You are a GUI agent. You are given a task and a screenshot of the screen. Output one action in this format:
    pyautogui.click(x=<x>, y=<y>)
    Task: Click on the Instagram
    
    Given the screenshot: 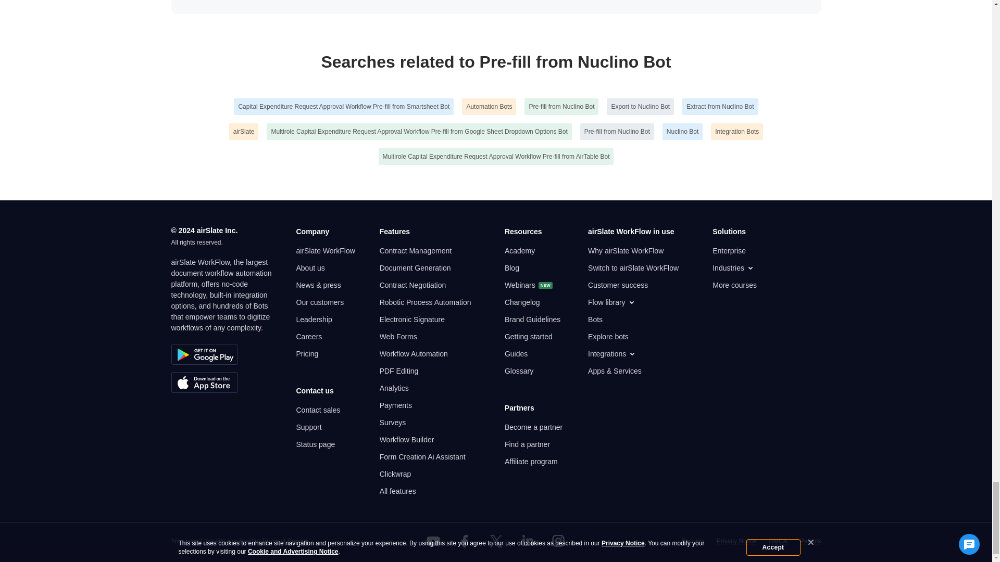 What is the action you would take?
    pyautogui.click(x=558, y=541)
    